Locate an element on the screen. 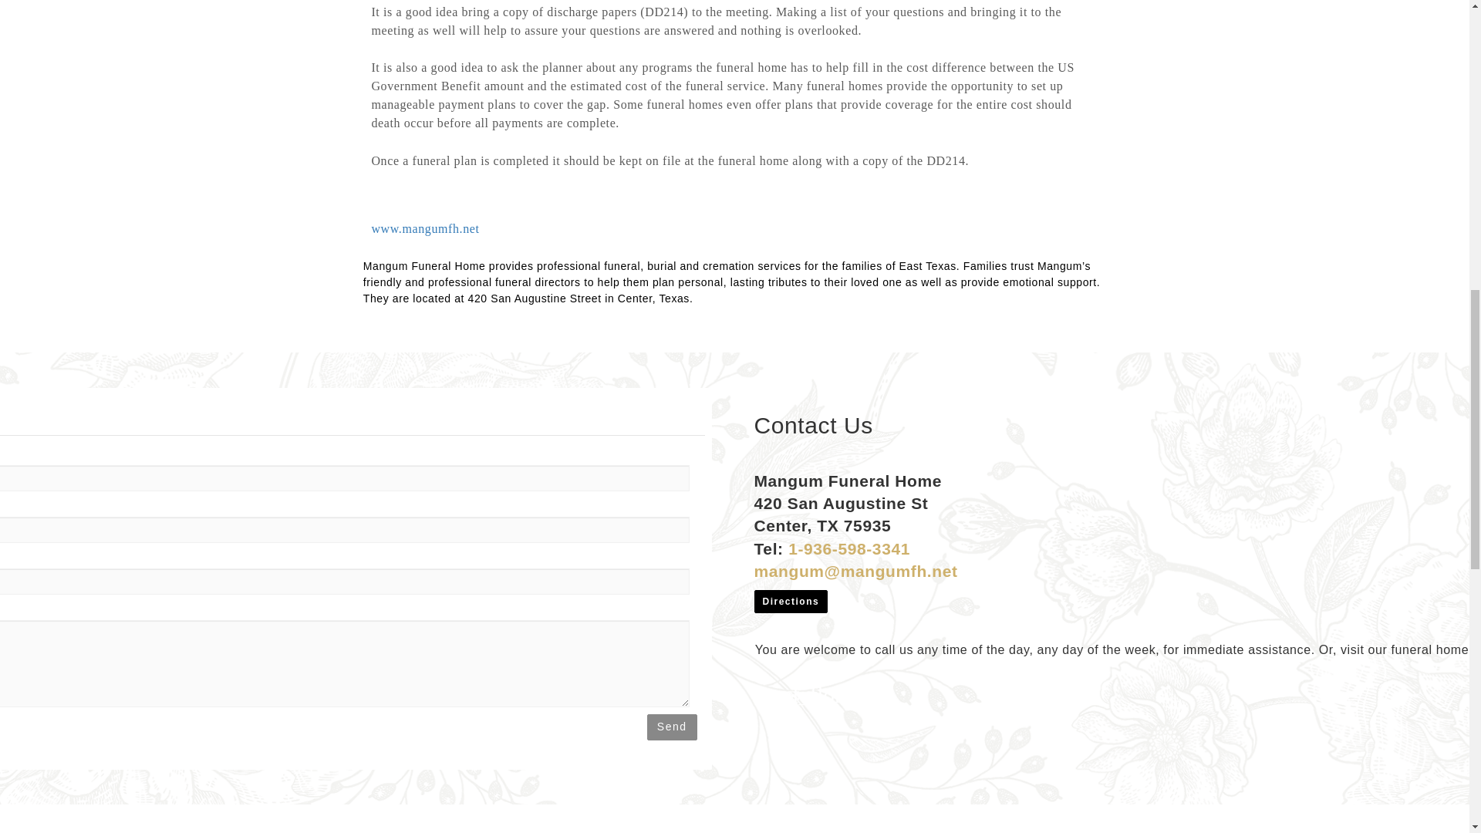 The width and height of the screenshot is (1481, 833). Directions is located at coordinates (791, 600).